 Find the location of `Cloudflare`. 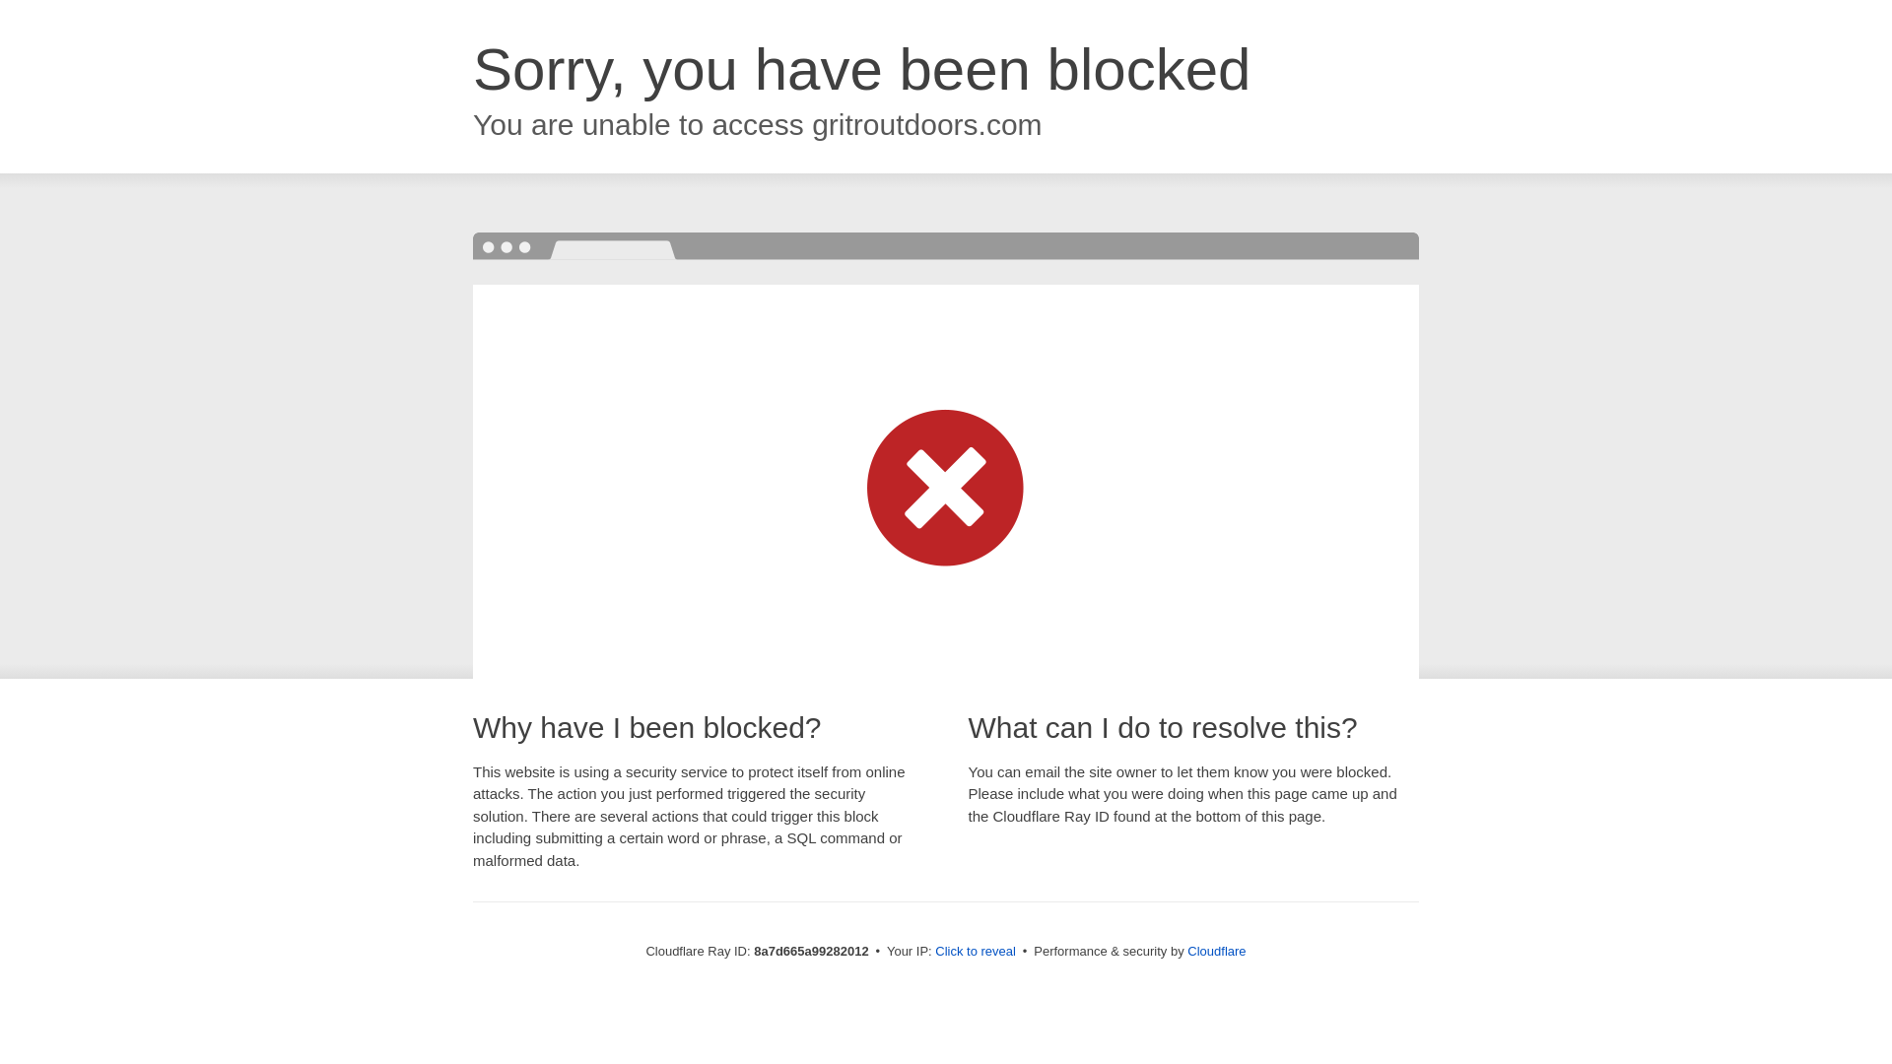

Cloudflare is located at coordinates (1216, 951).